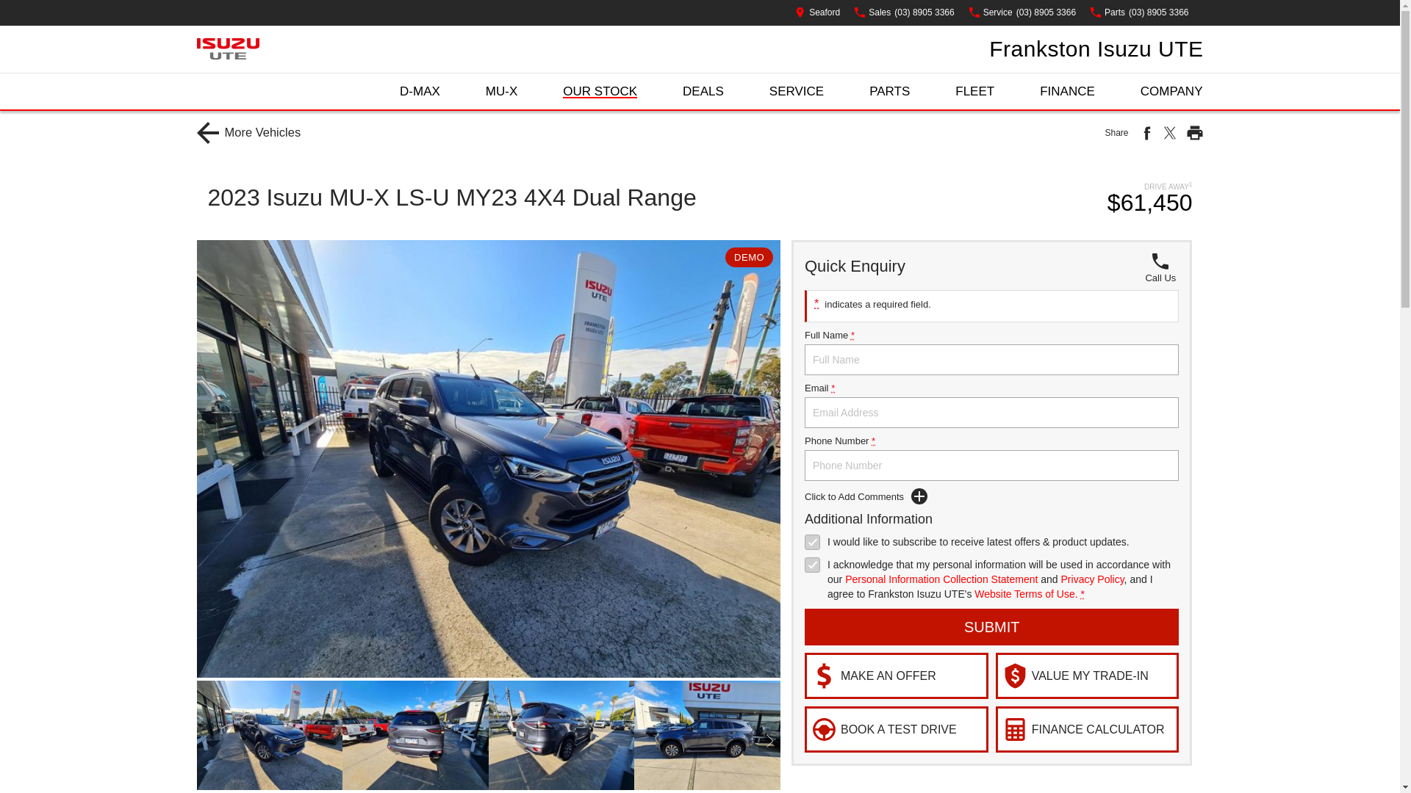  Describe the element at coordinates (420, 91) in the screenshot. I see `D-MAX` at that location.